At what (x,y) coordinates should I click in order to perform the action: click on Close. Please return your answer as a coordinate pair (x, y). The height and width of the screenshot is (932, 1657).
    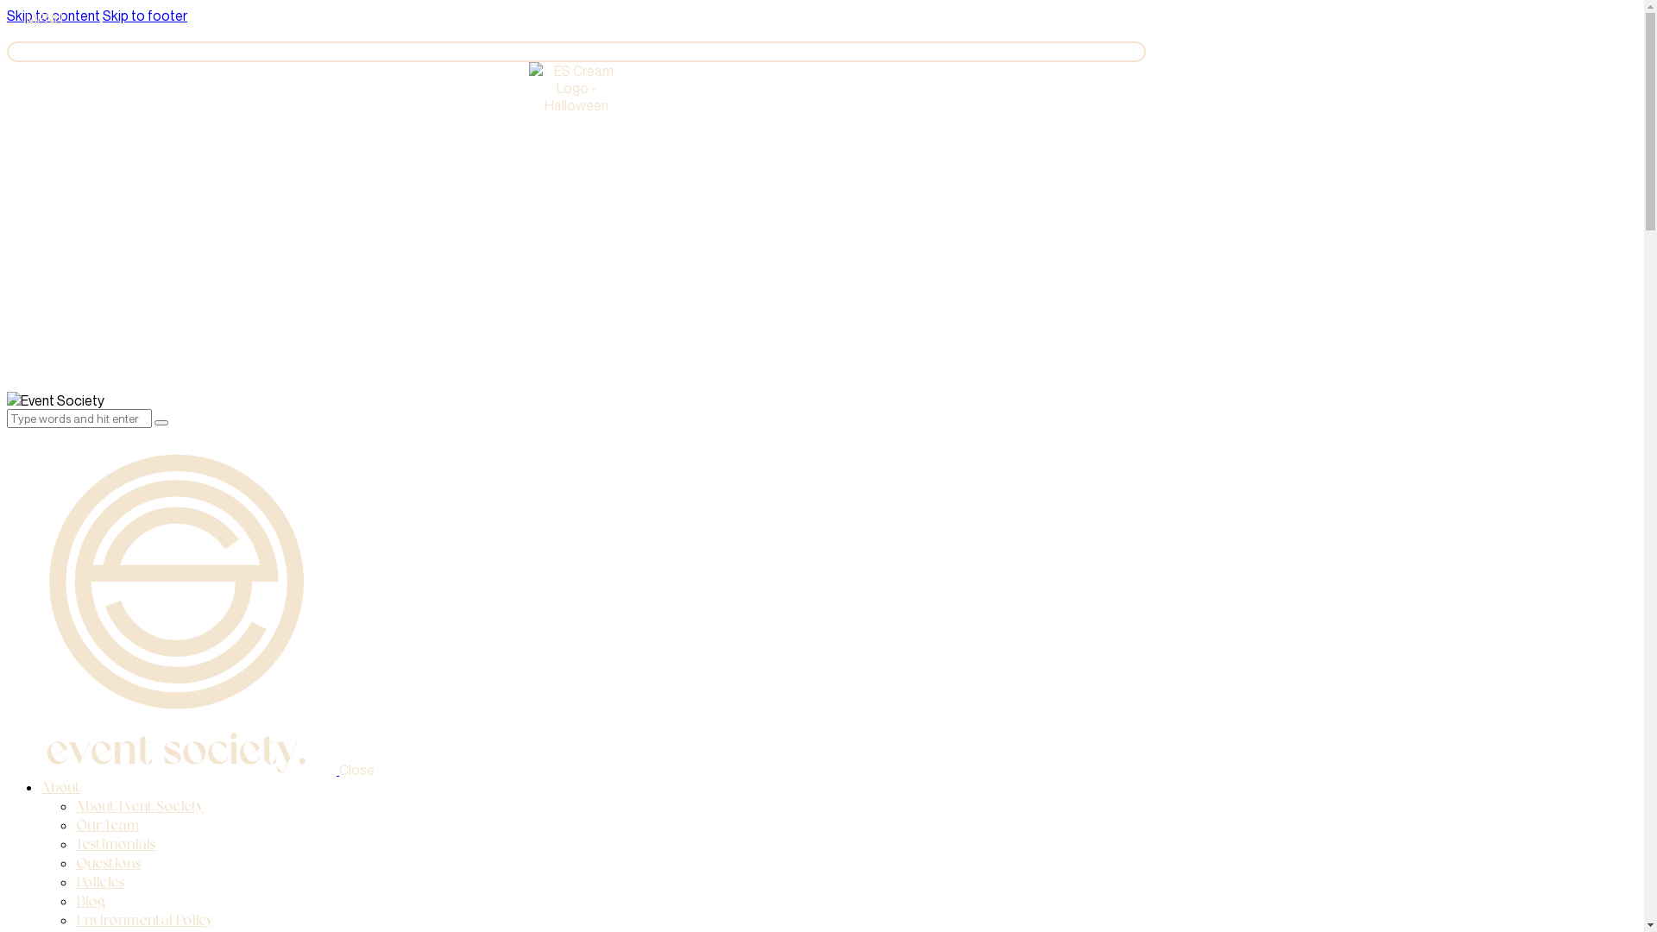
    Looking at the image, I should click on (357, 770).